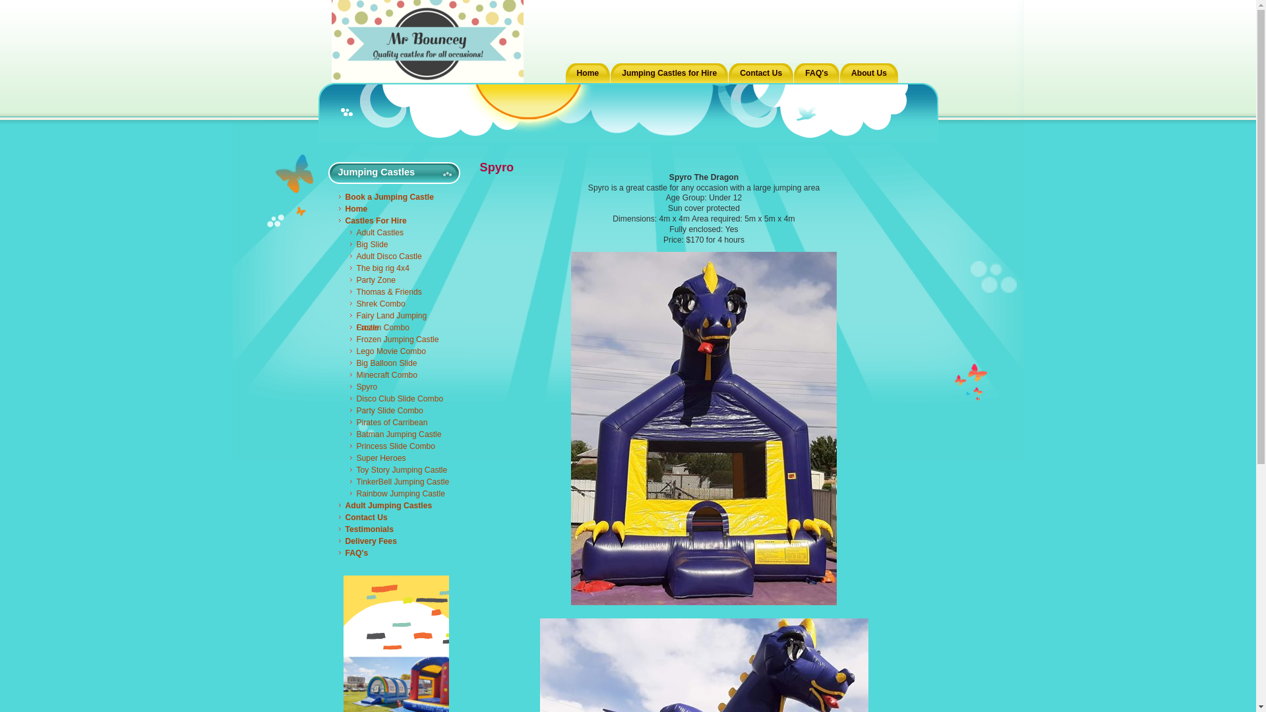  I want to click on Spyro, so click(400, 387).